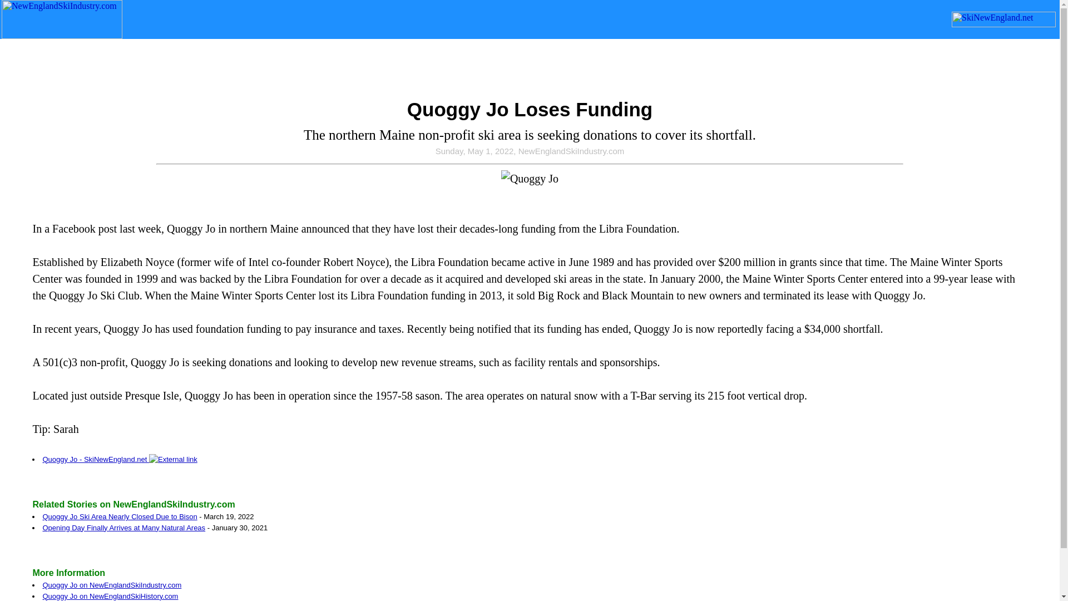  Describe the element at coordinates (112, 585) in the screenshot. I see `Quoggy Jo on NewEnglandSkiIndustry.com` at that location.